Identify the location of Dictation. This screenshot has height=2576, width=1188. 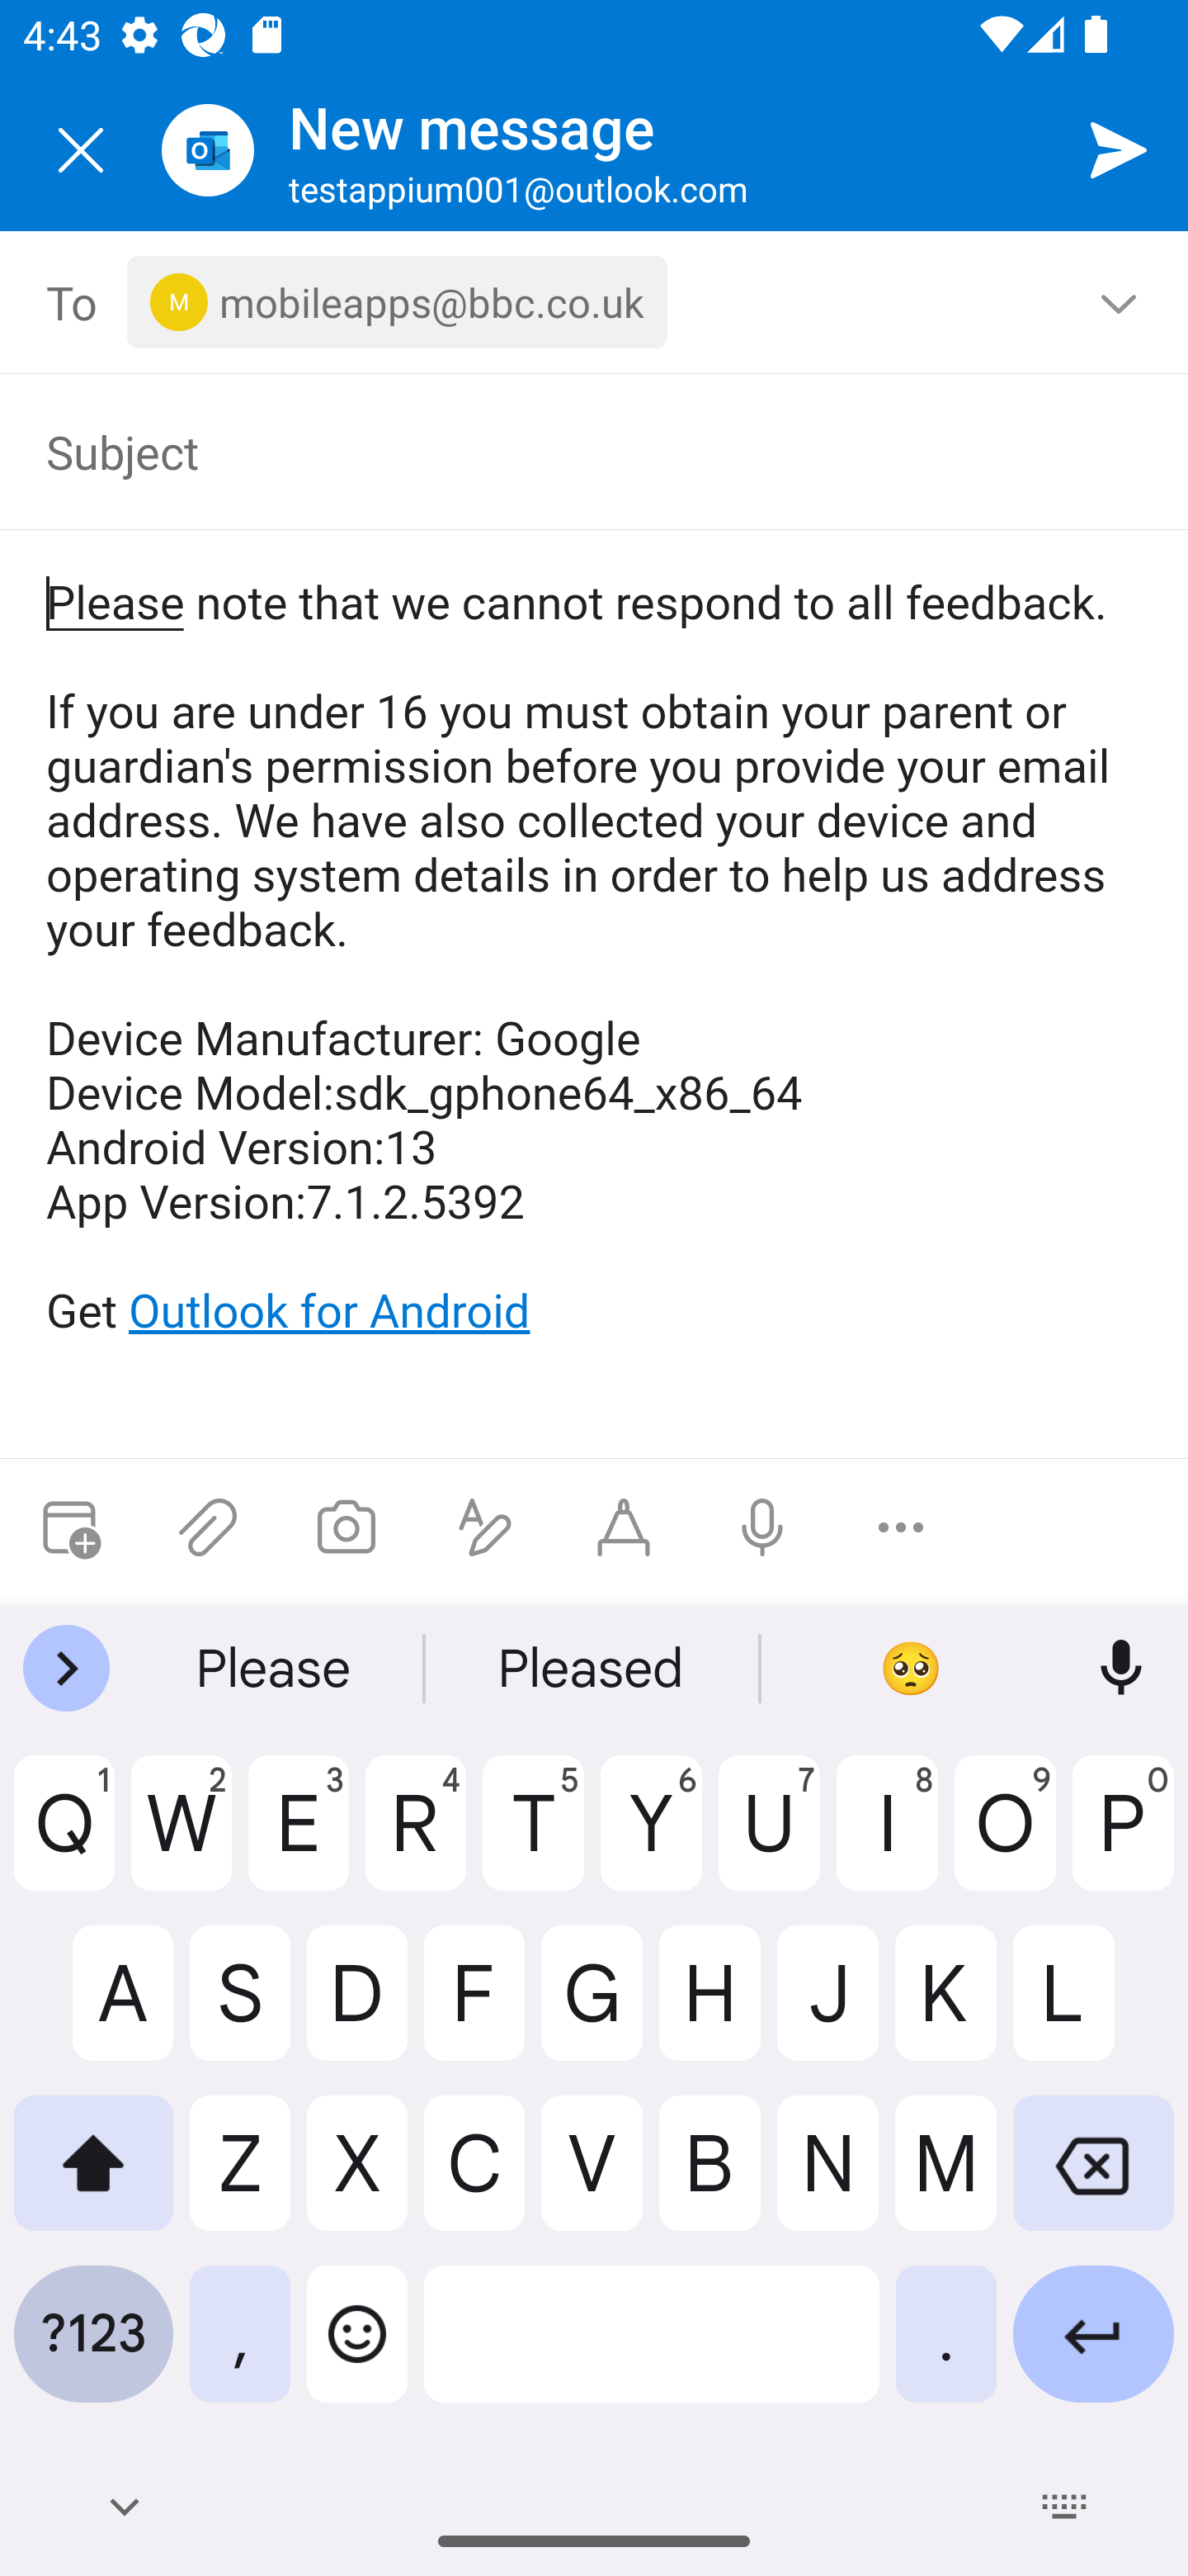
(761, 1527).